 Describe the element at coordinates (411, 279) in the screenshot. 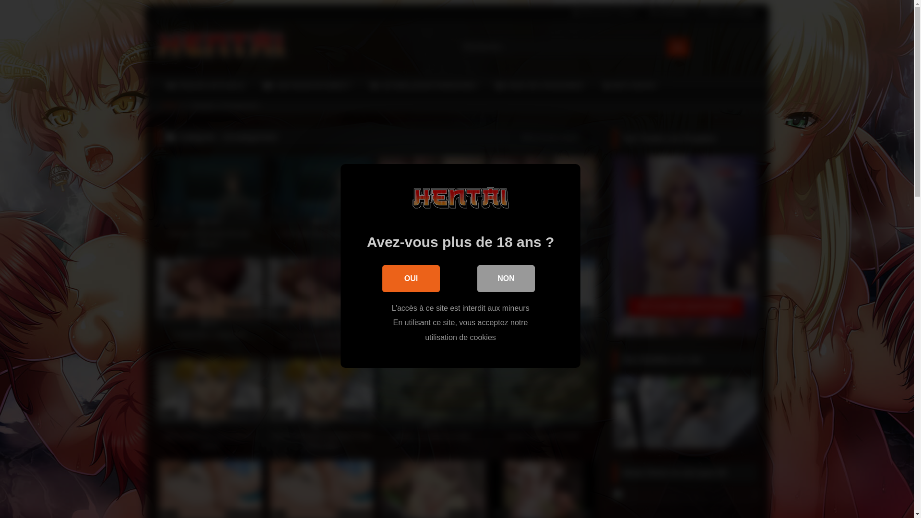

I see `OUI` at that location.